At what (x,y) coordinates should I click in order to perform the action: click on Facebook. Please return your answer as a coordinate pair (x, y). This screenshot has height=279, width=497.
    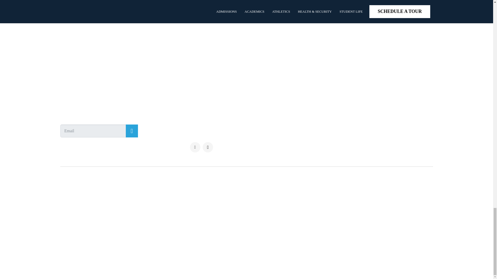
    Looking at the image, I should click on (195, 147).